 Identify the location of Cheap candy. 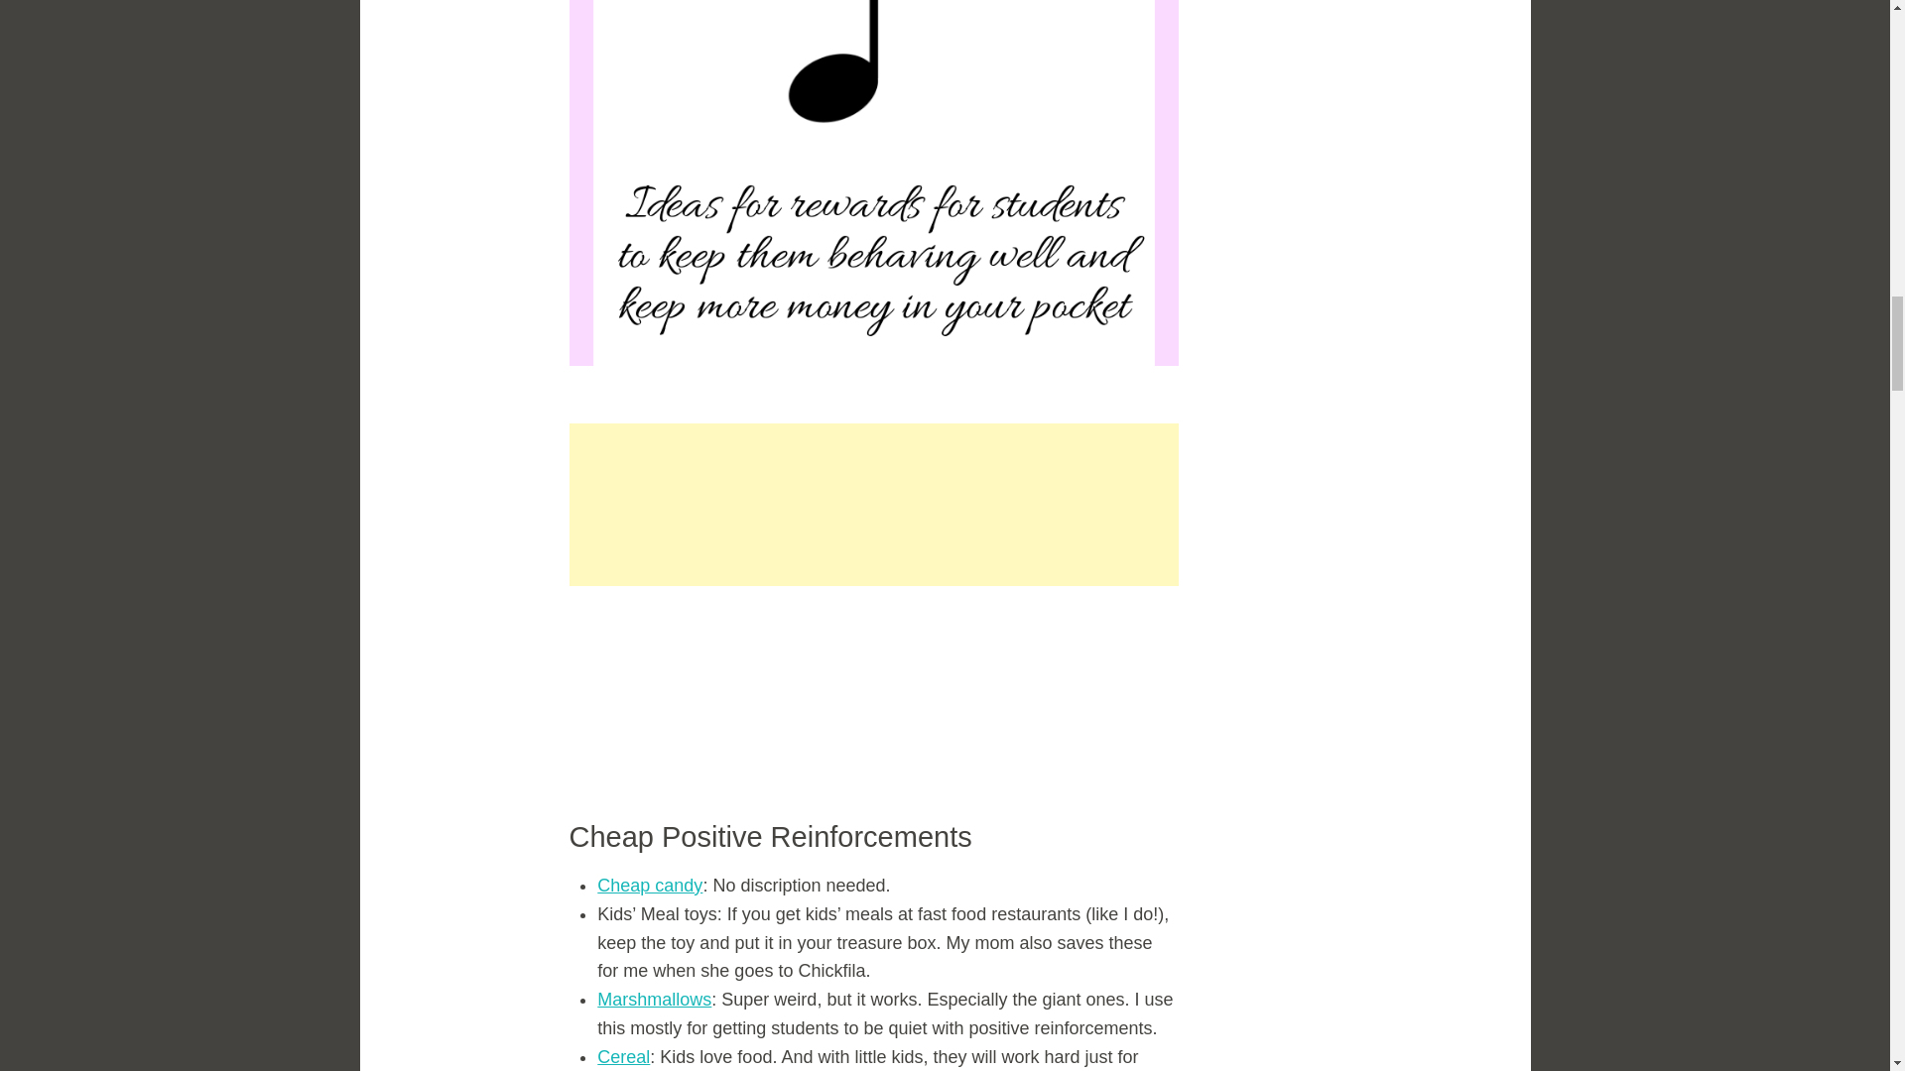
(650, 885).